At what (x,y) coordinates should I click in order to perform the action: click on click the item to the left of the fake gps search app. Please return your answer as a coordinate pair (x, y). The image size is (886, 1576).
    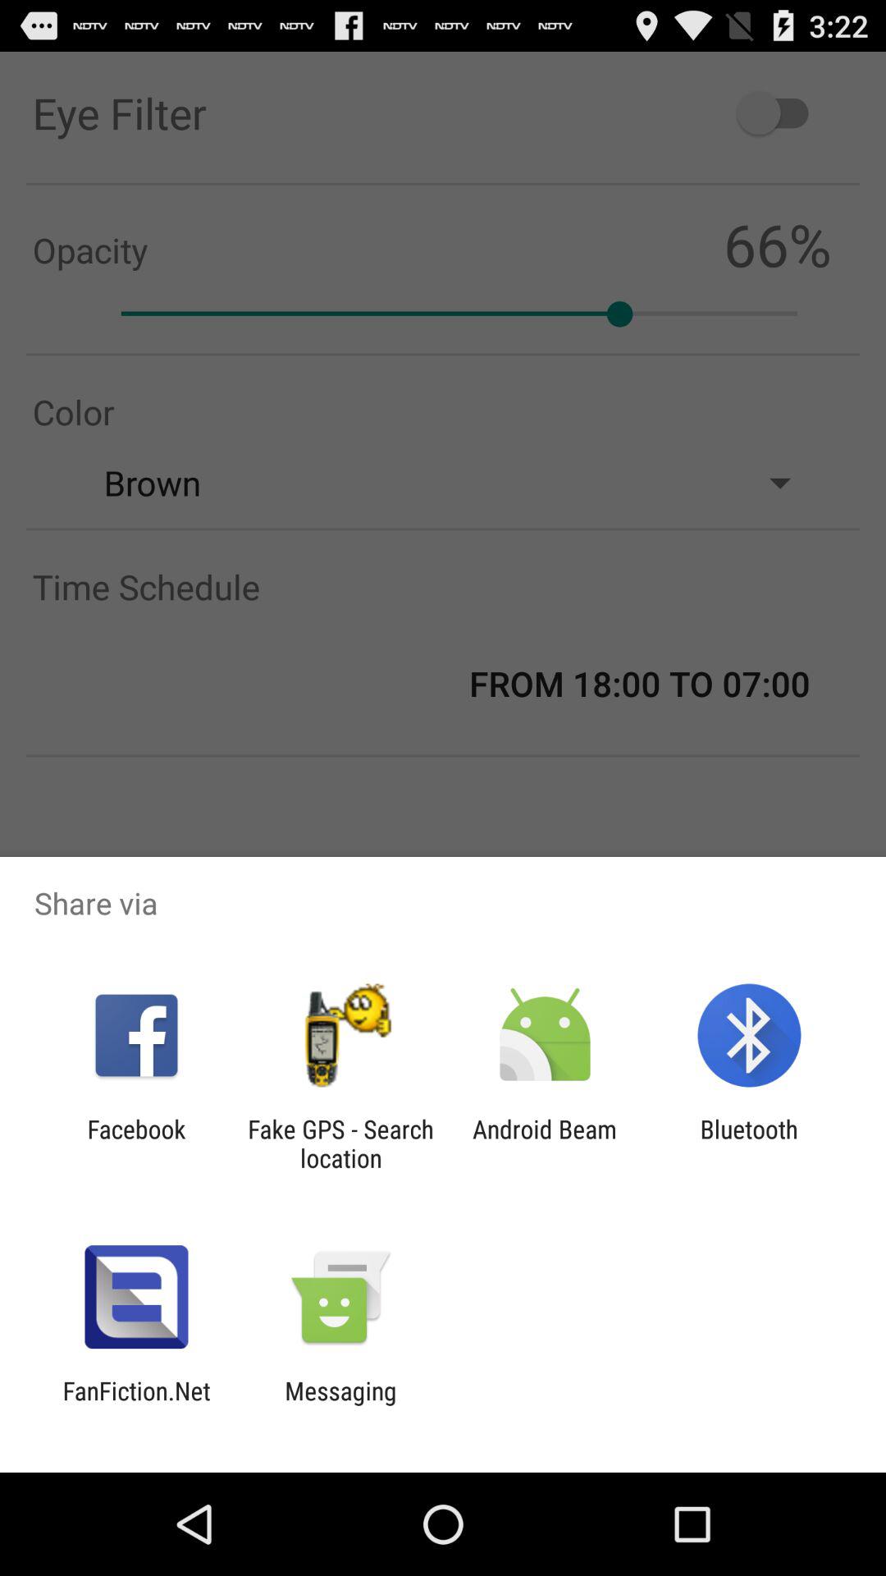
    Looking at the image, I should click on (136, 1143).